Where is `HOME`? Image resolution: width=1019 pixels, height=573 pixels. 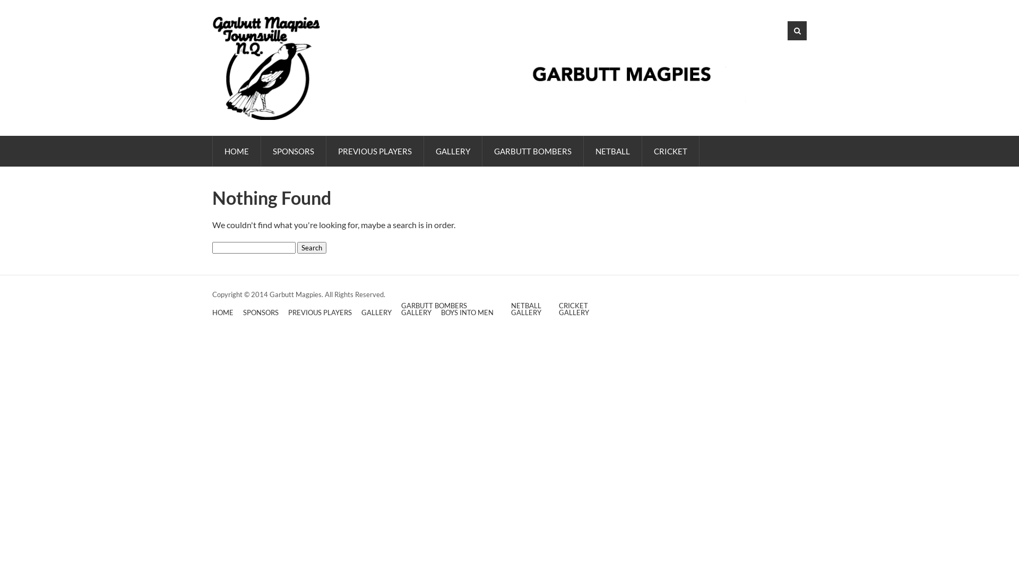
HOME is located at coordinates (237, 151).